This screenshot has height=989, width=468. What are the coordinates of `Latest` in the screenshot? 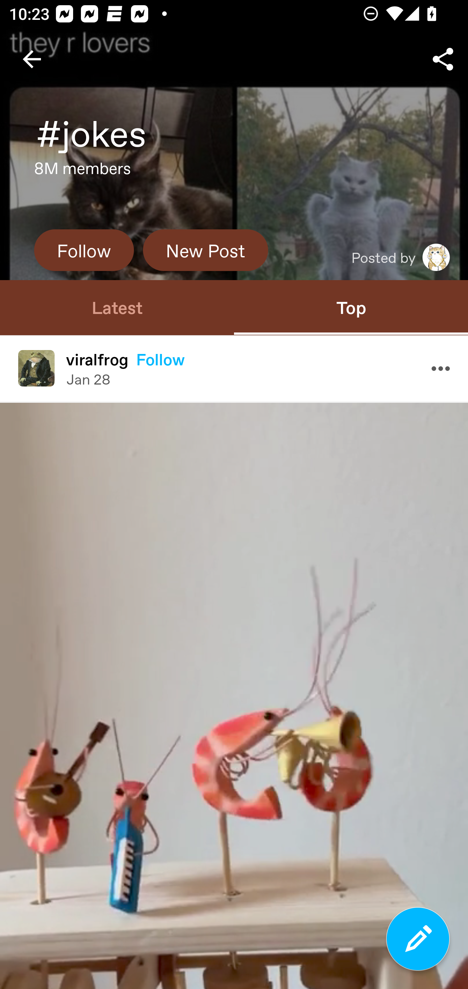 It's located at (117, 307).